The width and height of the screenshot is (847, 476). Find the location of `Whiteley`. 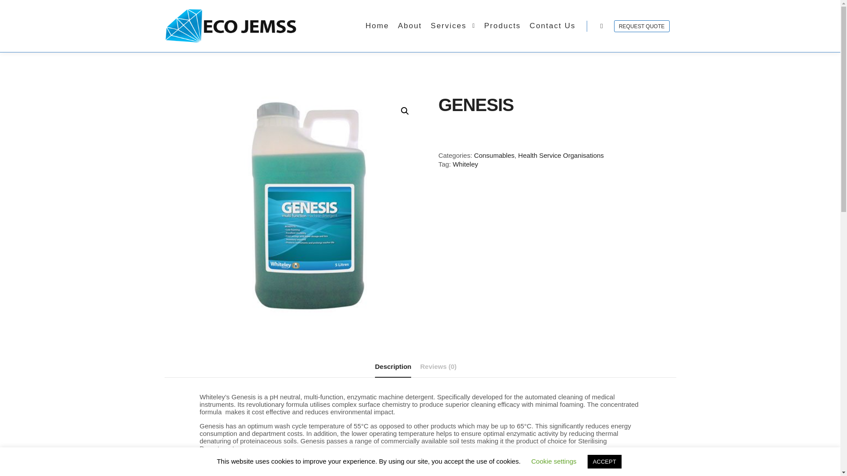

Whiteley is located at coordinates (465, 164).